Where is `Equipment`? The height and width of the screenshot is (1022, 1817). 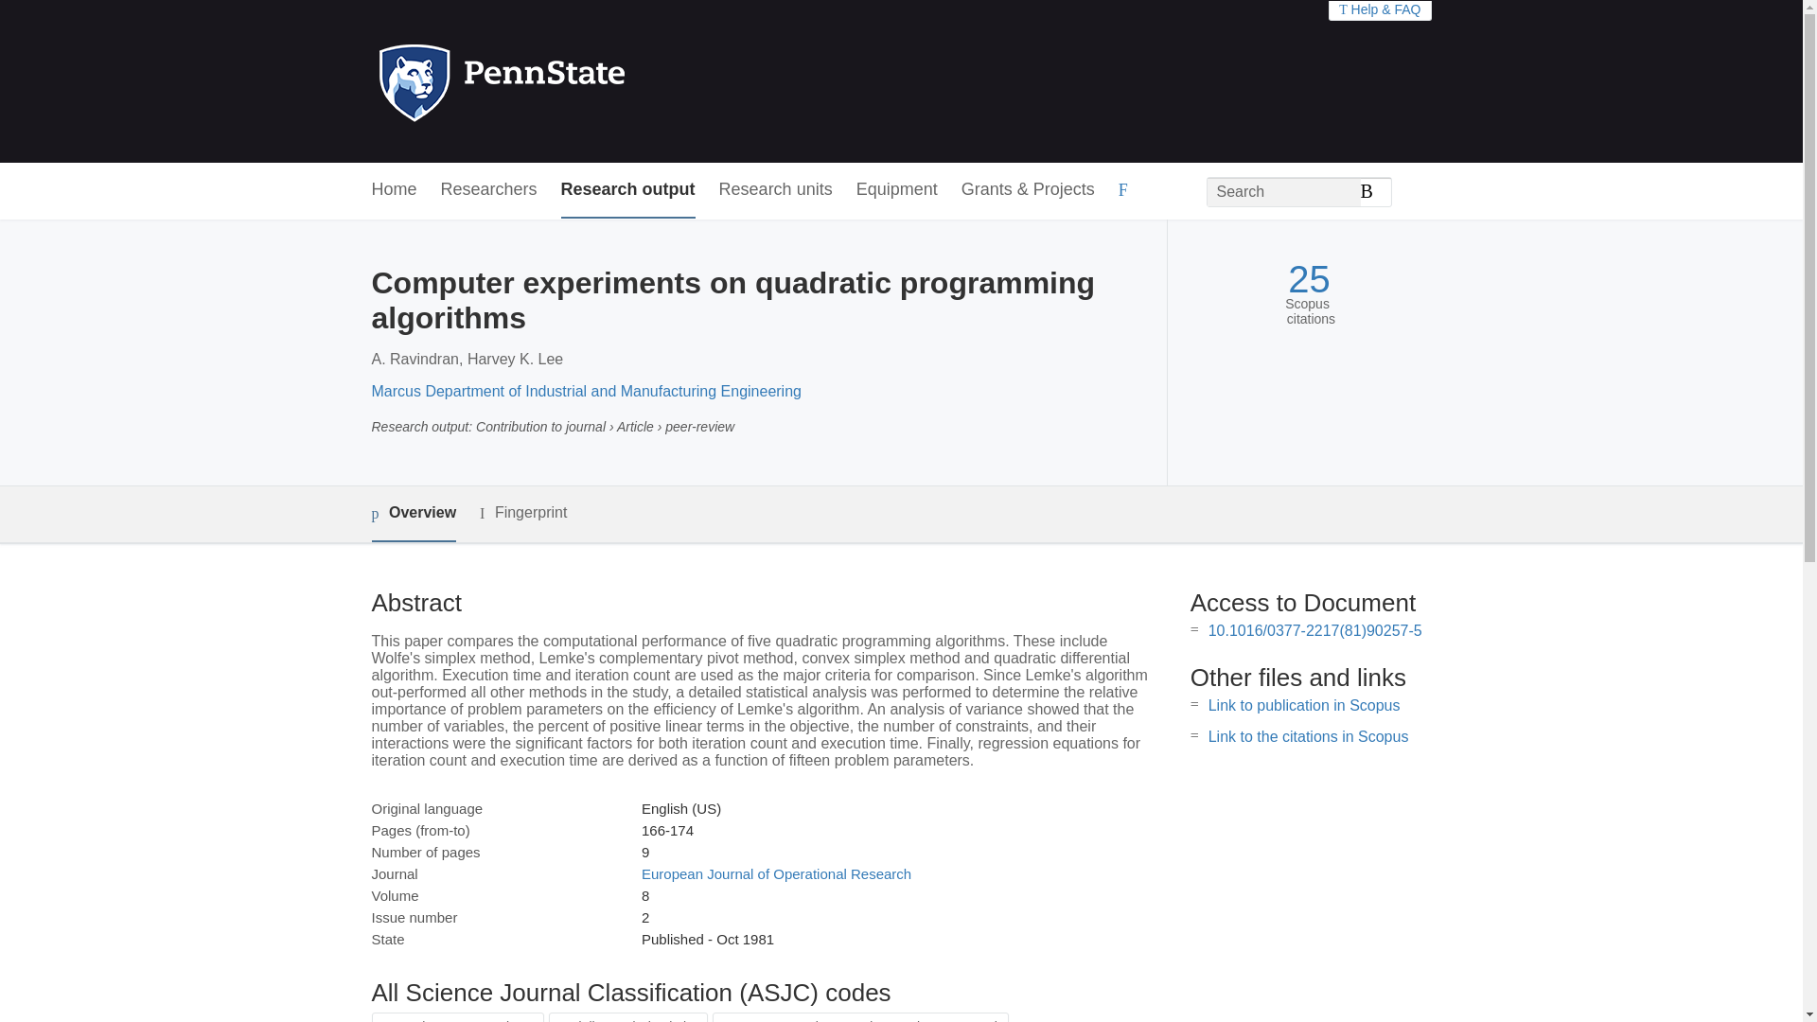 Equipment is located at coordinates (896, 190).